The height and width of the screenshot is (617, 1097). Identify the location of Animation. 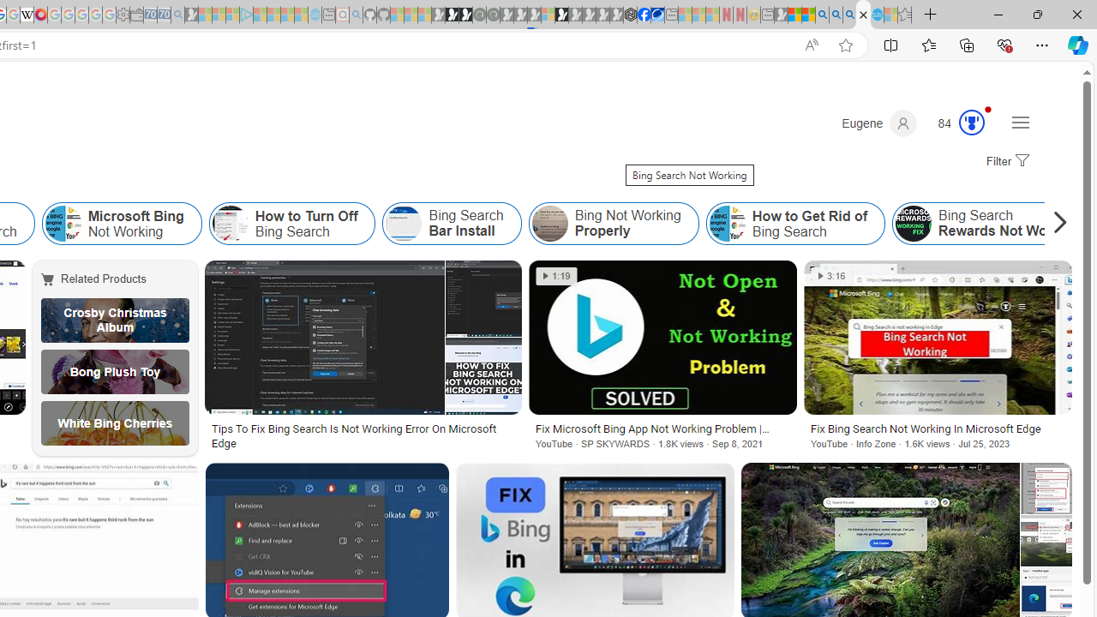
(988, 109).